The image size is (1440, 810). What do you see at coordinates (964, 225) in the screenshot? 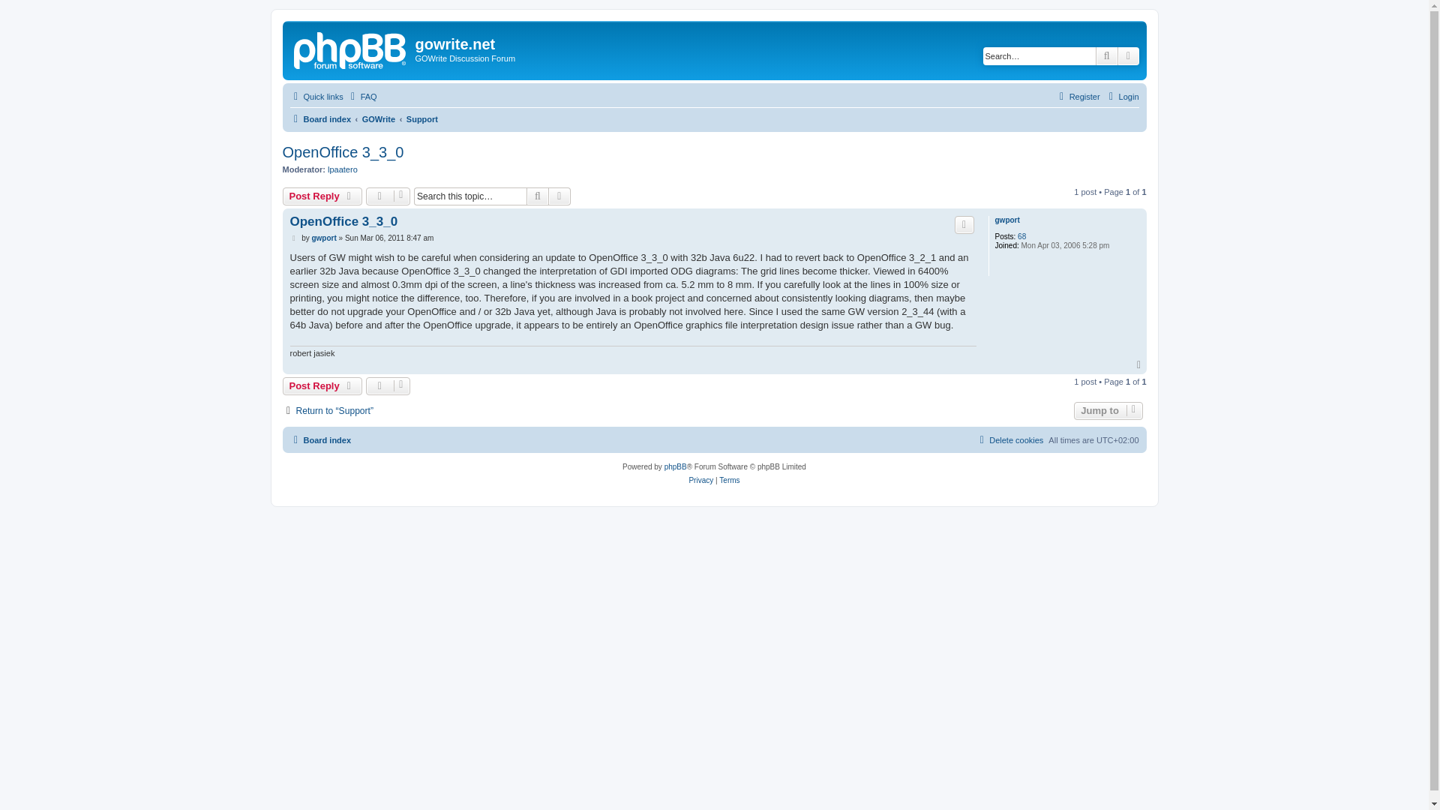
I see `Reply with quote` at bounding box center [964, 225].